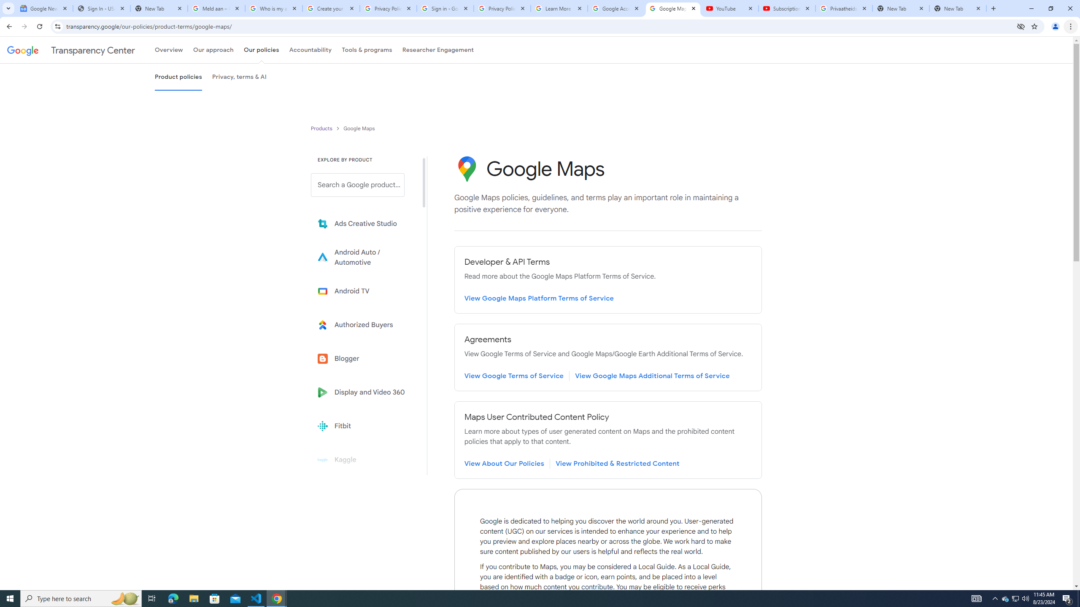 The width and height of the screenshot is (1080, 607). I want to click on Learn more about Android Auto, so click(364, 257).